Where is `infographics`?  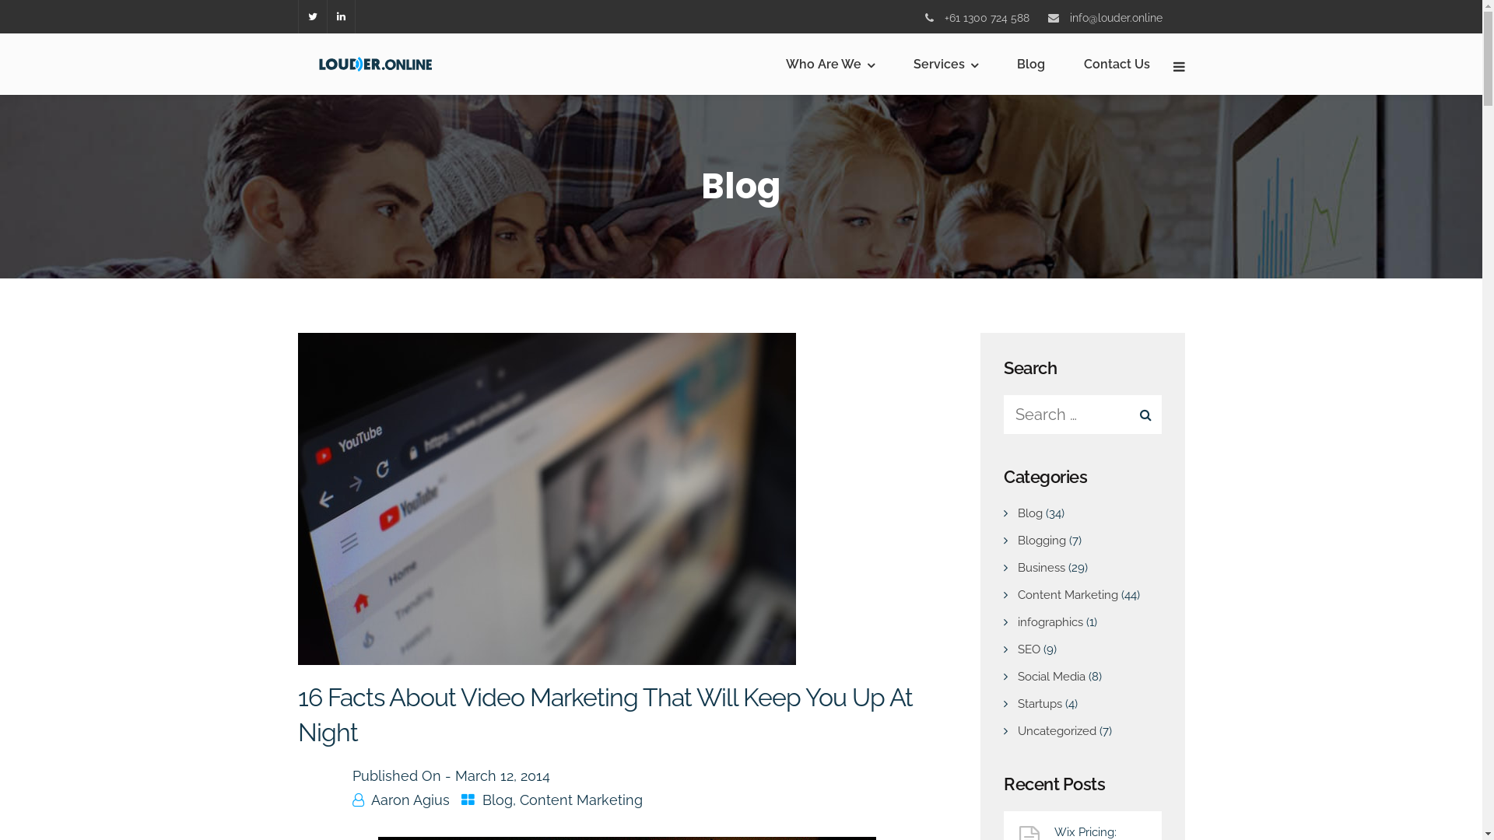 infographics is located at coordinates (1050, 622).